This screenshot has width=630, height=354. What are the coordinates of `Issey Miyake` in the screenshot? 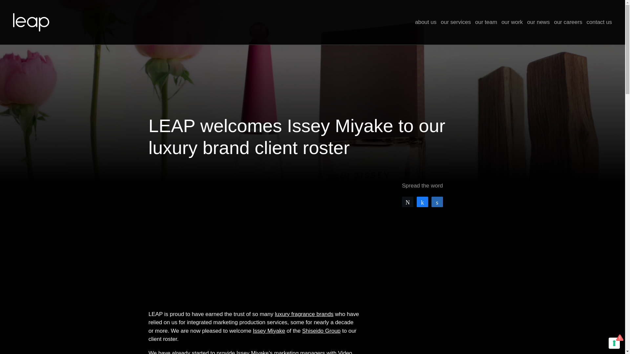 It's located at (269, 331).